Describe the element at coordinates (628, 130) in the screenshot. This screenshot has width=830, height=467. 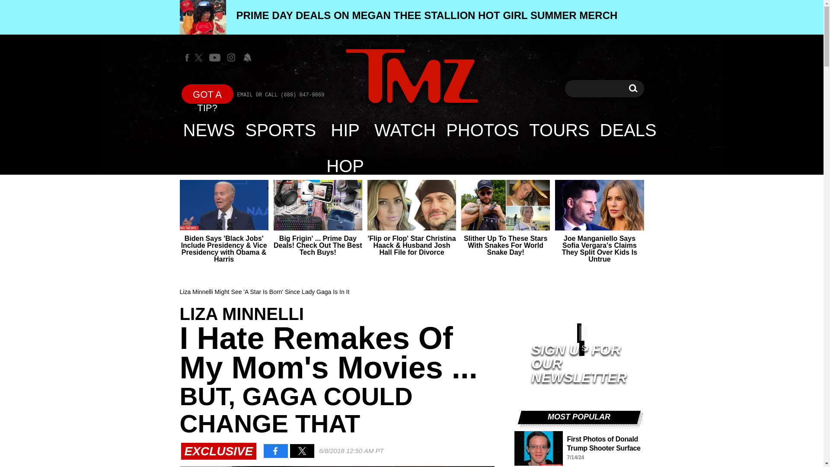
I see `WATCH` at that location.